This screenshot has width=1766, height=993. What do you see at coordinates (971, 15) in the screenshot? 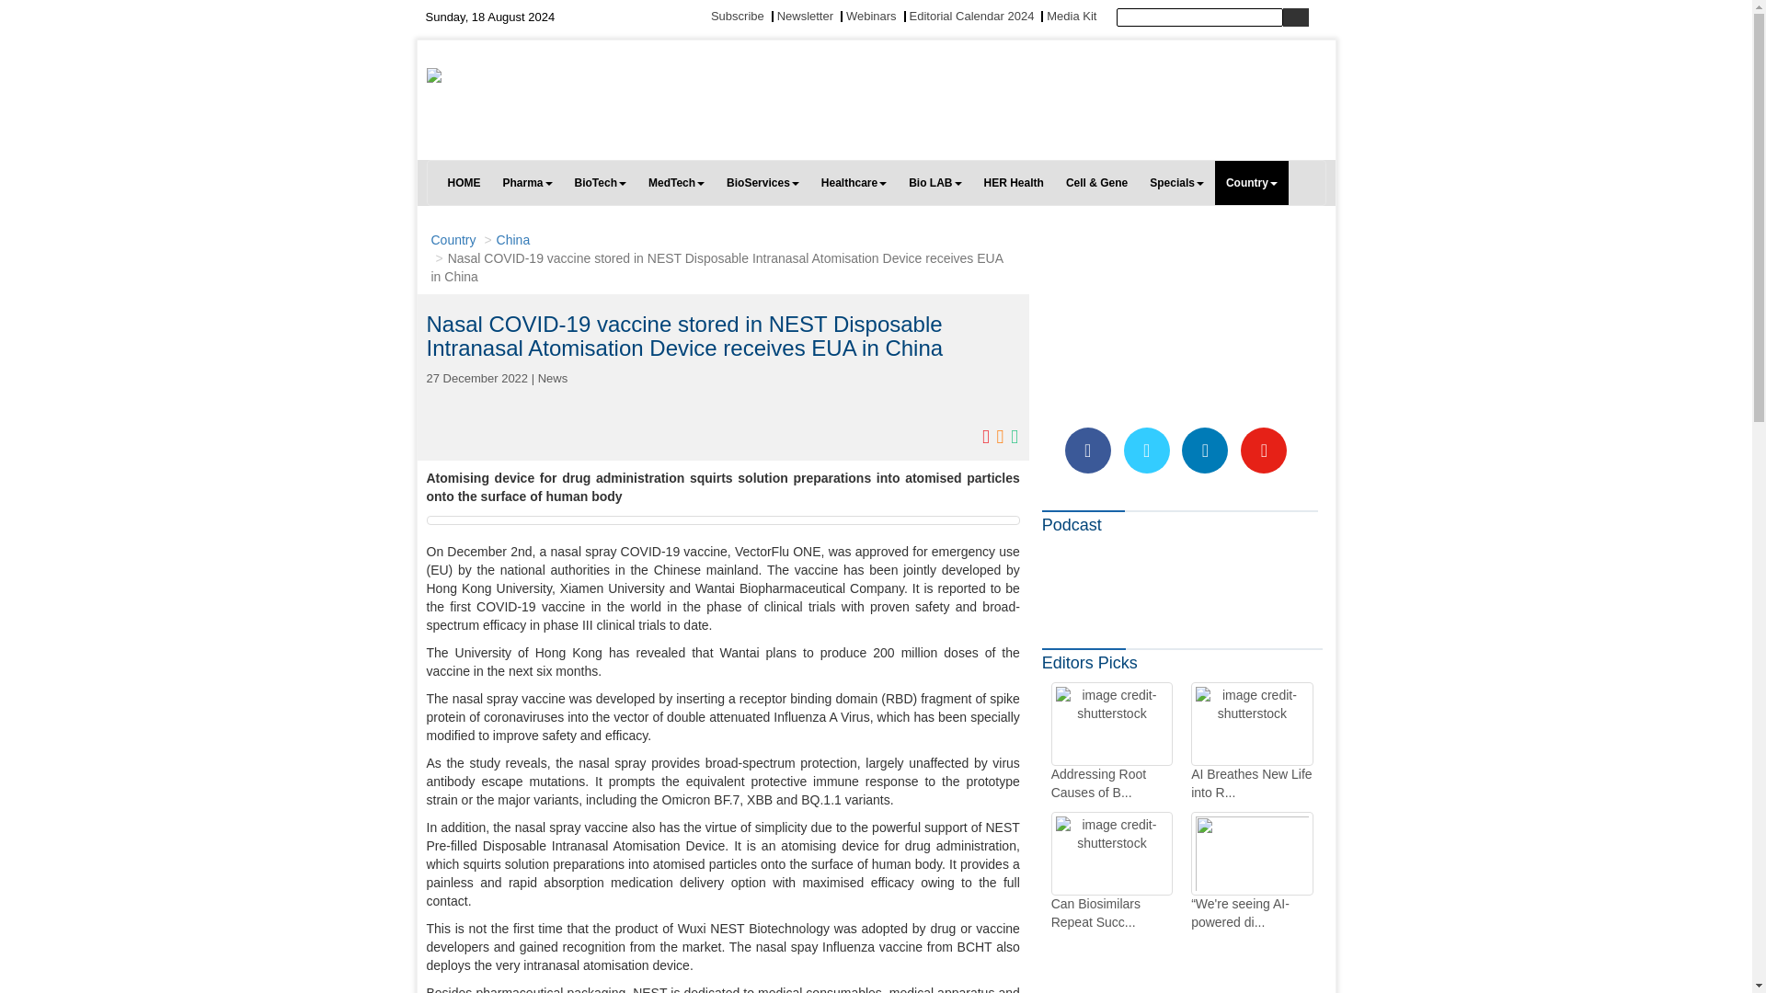
I see `Editorial Calendar 2024` at bounding box center [971, 15].